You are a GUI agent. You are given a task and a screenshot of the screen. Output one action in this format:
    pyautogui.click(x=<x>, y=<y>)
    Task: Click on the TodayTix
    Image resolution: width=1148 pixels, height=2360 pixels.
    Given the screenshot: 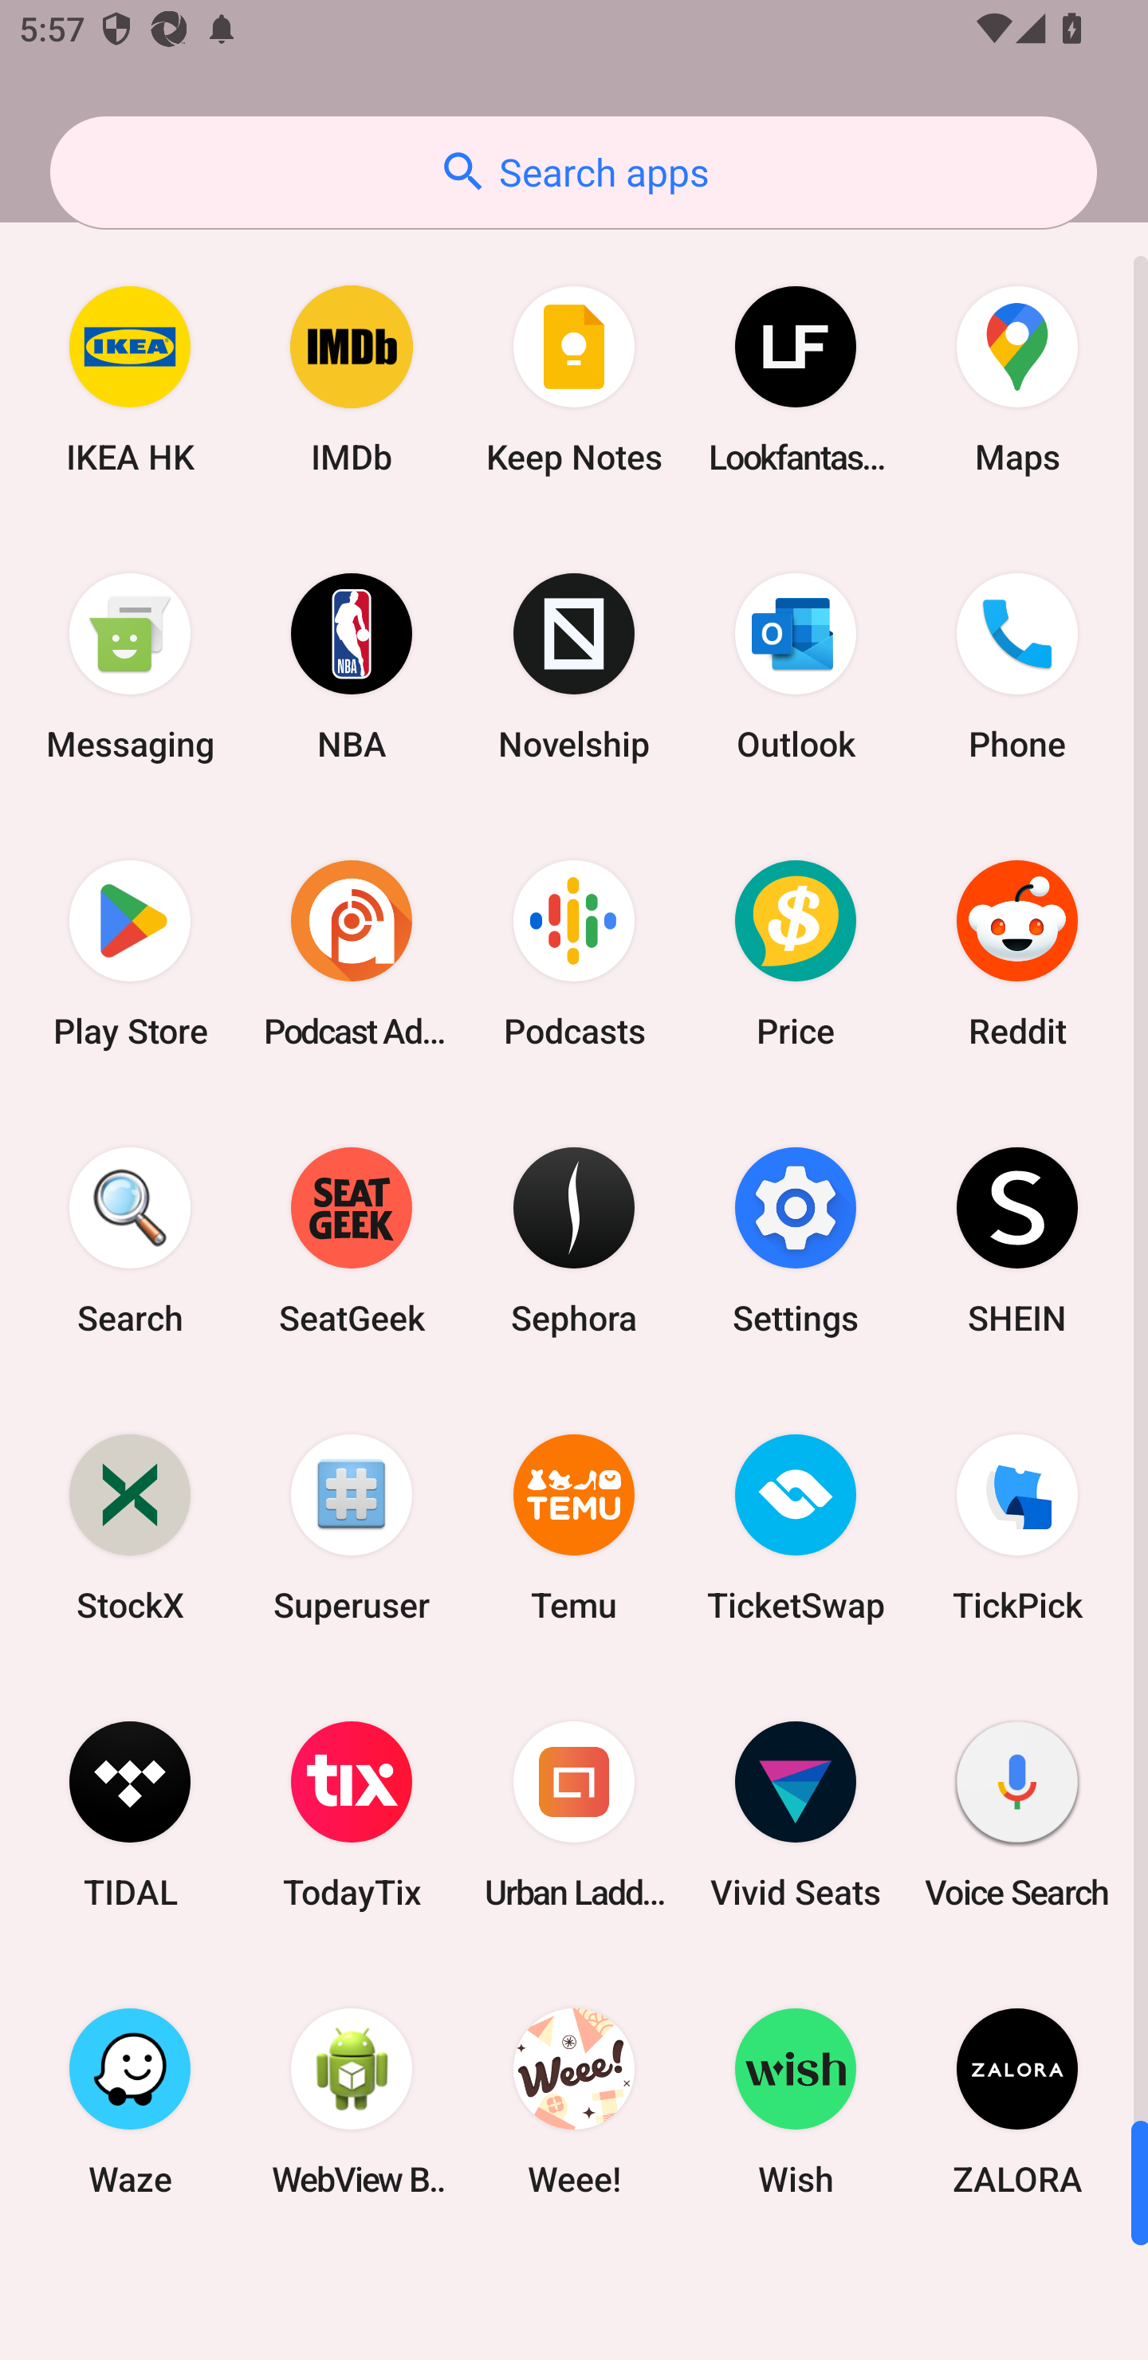 What is the action you would take?
    pyautogui.click(x=352, y=1815)
    